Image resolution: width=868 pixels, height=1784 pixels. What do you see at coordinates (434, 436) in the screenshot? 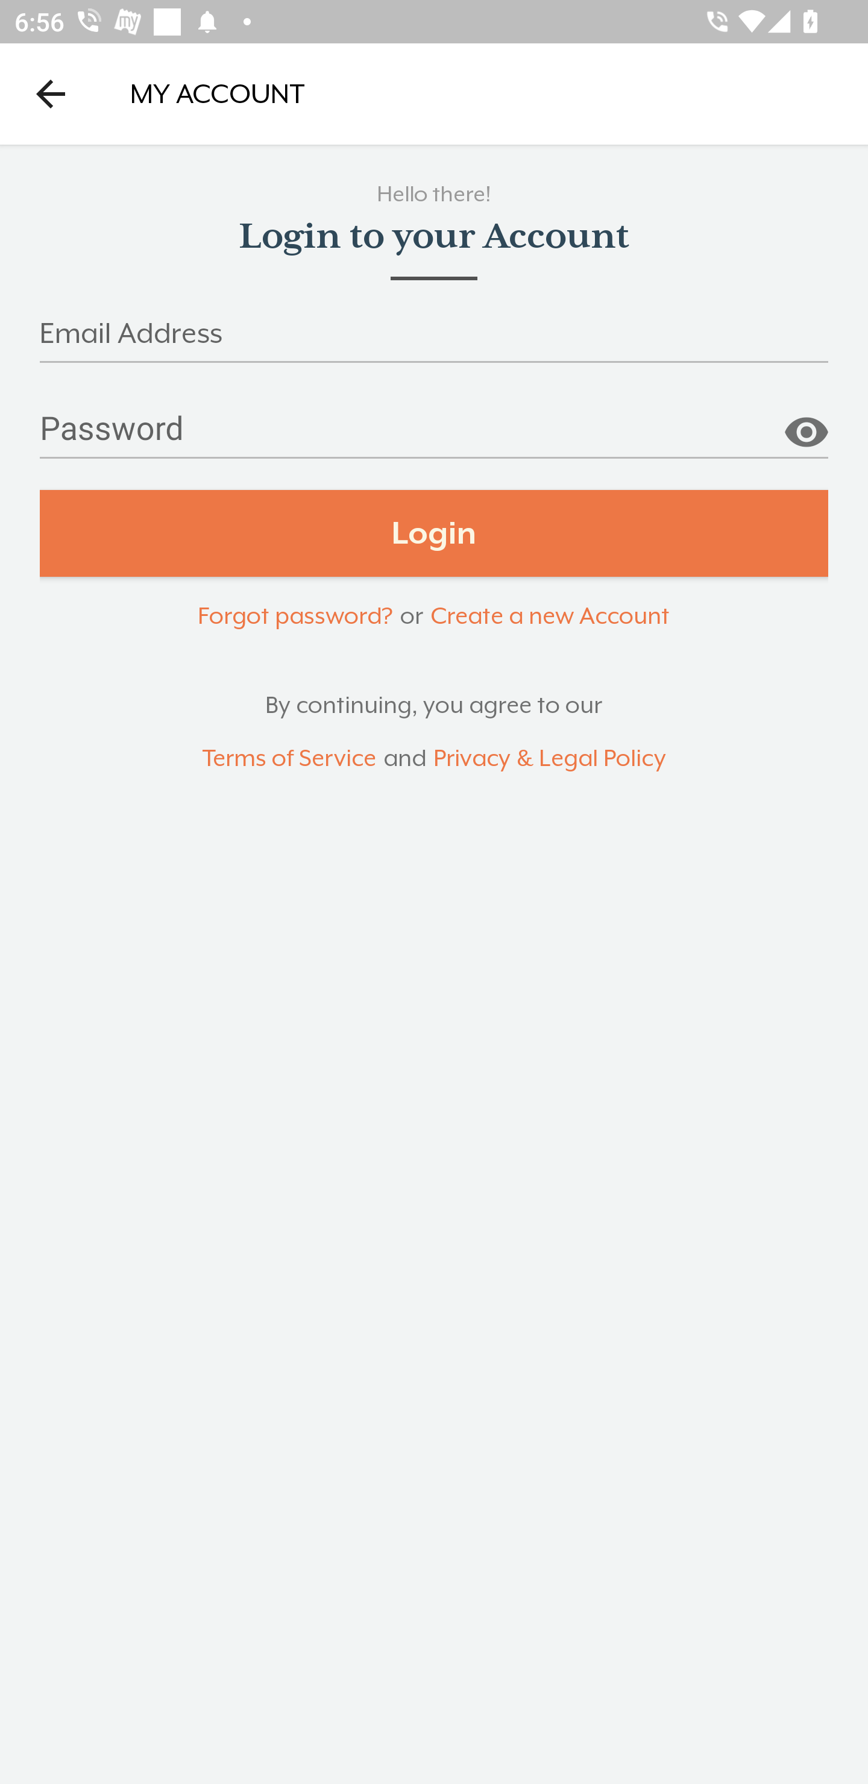
I see `Password` at bounding box center [434, 436].